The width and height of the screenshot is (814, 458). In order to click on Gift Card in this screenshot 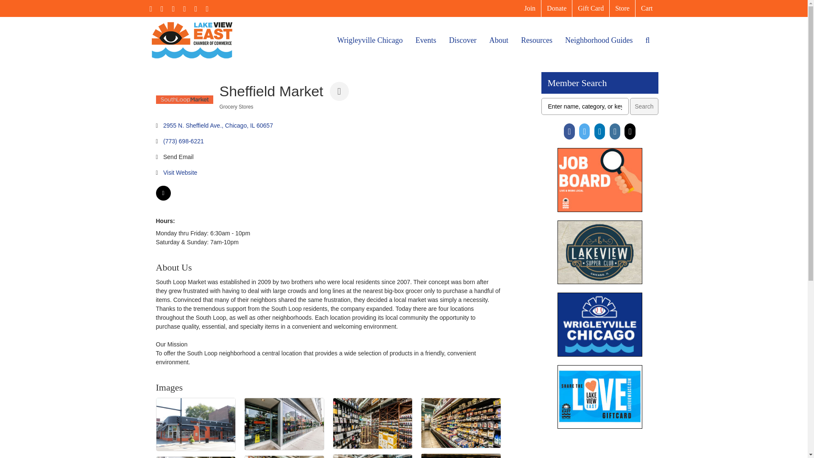, I will do `click(590, 8)`.